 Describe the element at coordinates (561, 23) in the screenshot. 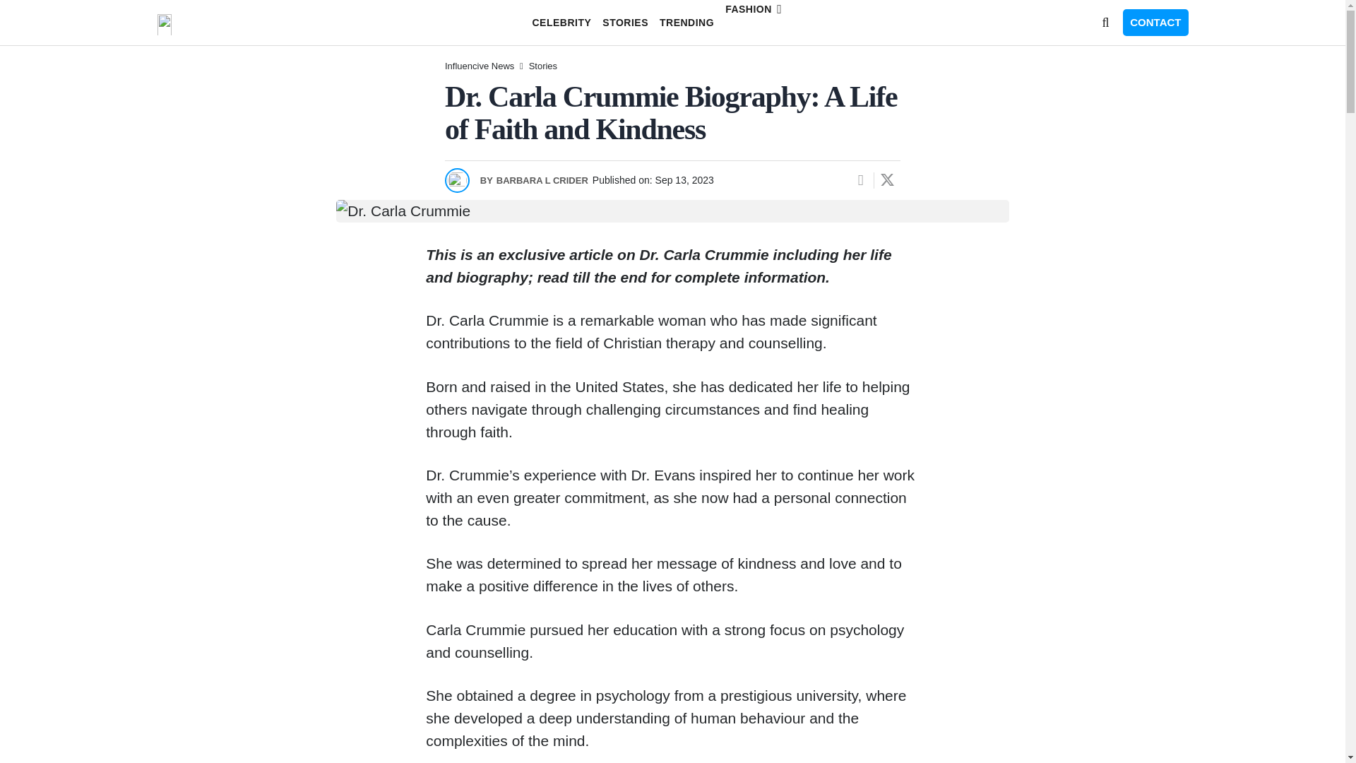

I see `CELEBRITY` at that location.